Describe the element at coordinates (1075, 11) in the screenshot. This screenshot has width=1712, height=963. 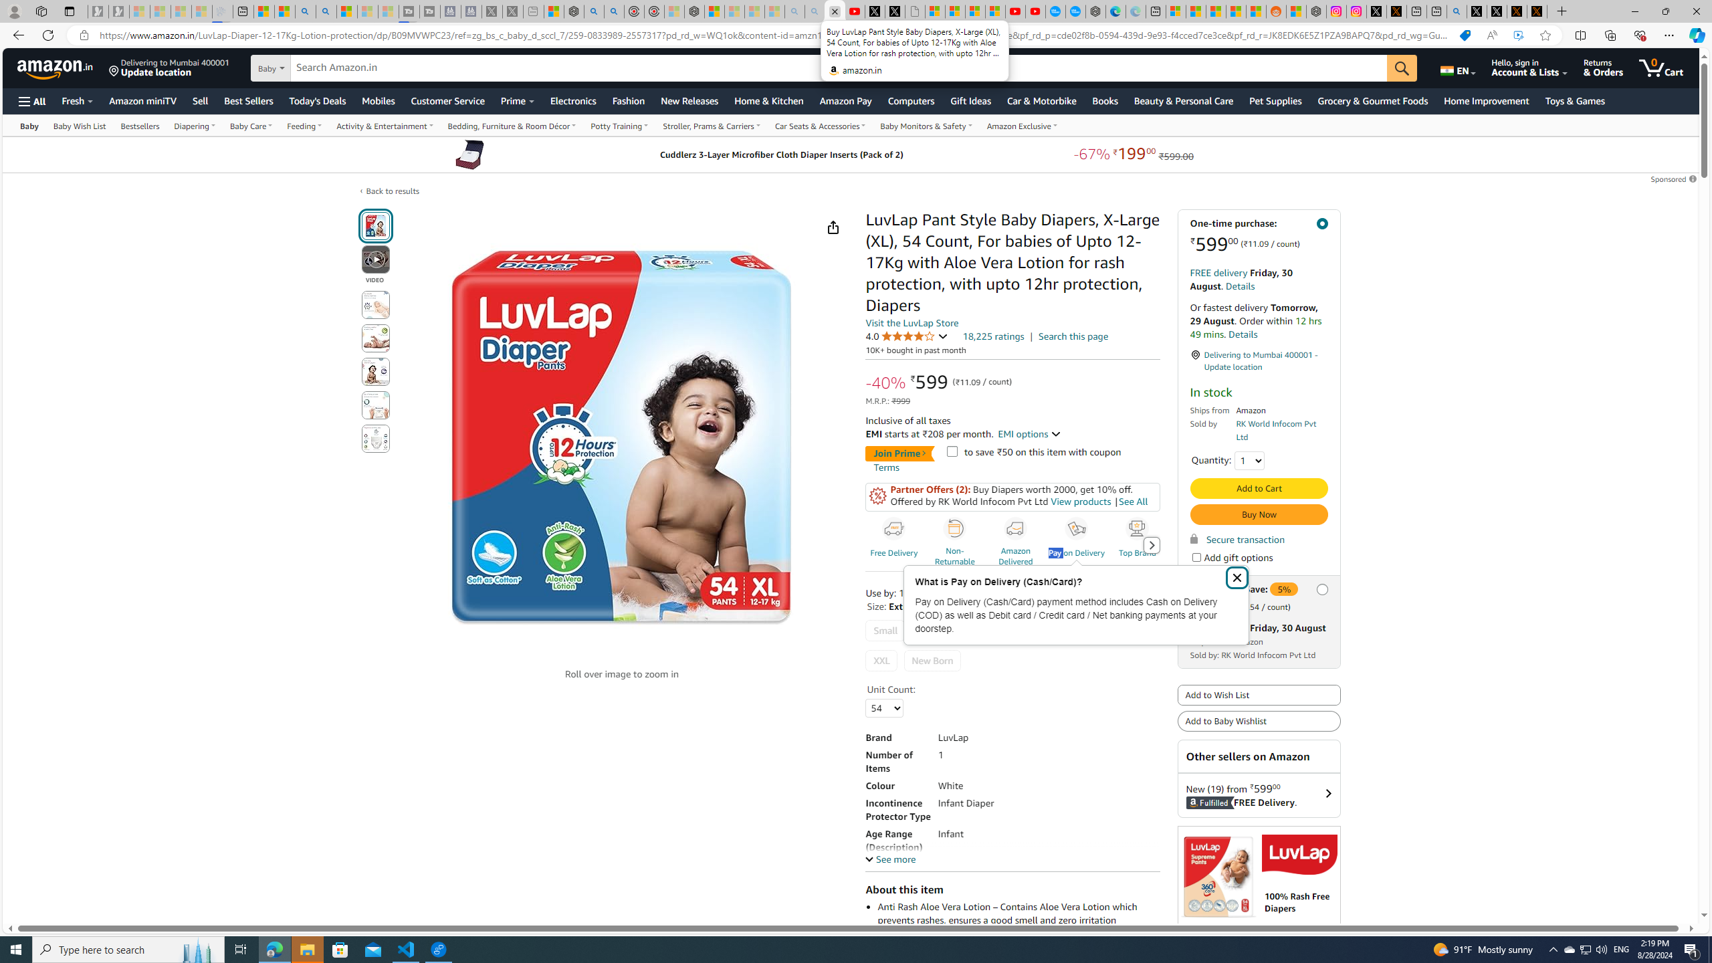
I see `The most popular Google 'how to' searches` at that location.